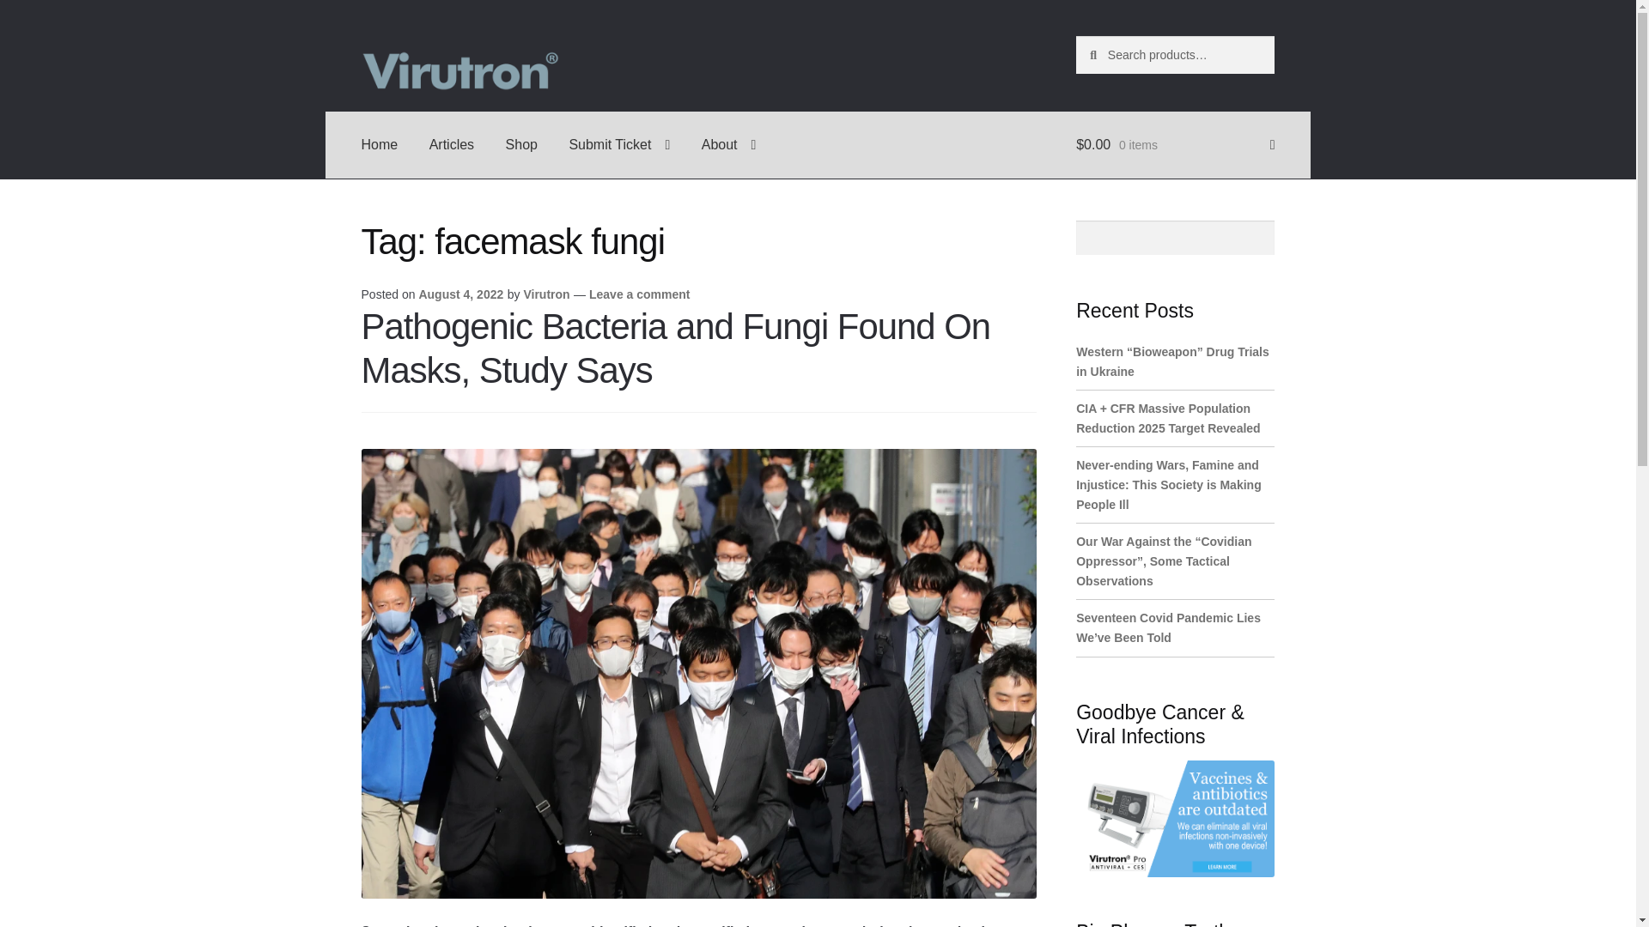 The image size is (1649, 927). Describe the element at coordinates (618, 144) in the screenshot. I see `Submit Ticket` at that location.